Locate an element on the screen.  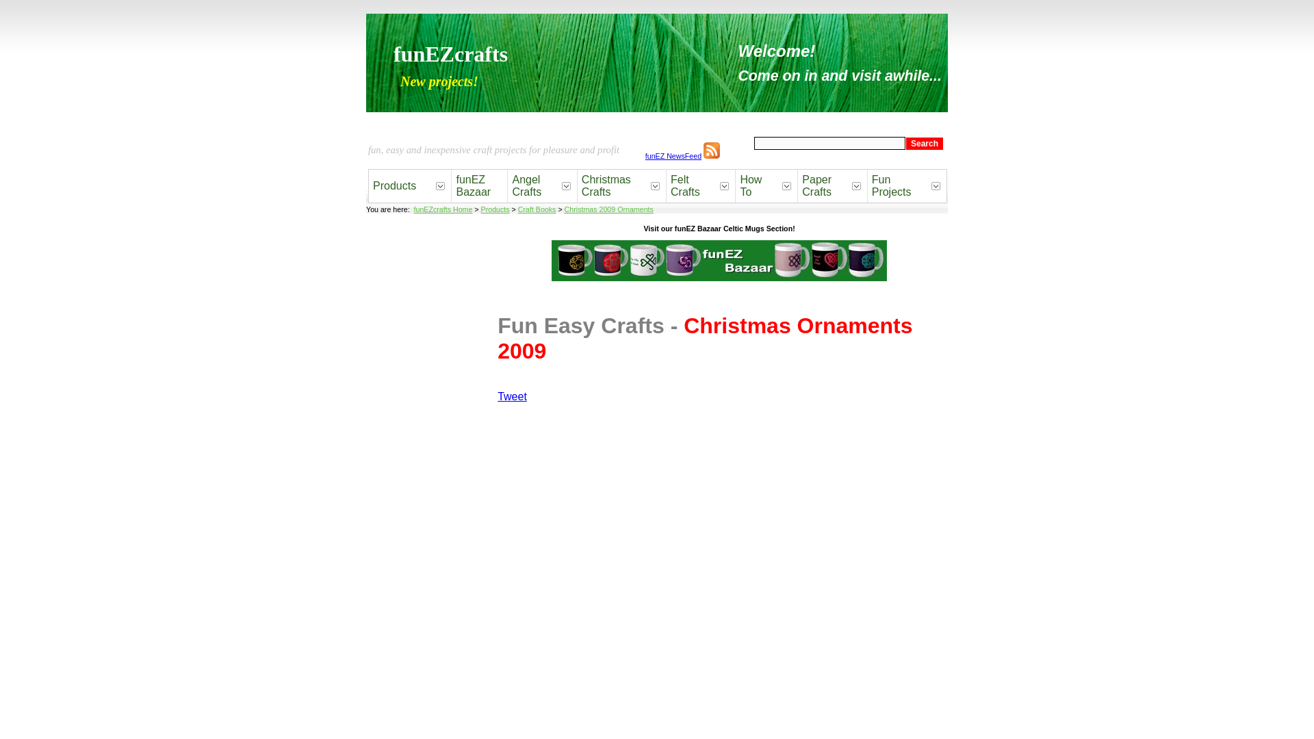
Fun Projects is located at coordinates (898, 186).